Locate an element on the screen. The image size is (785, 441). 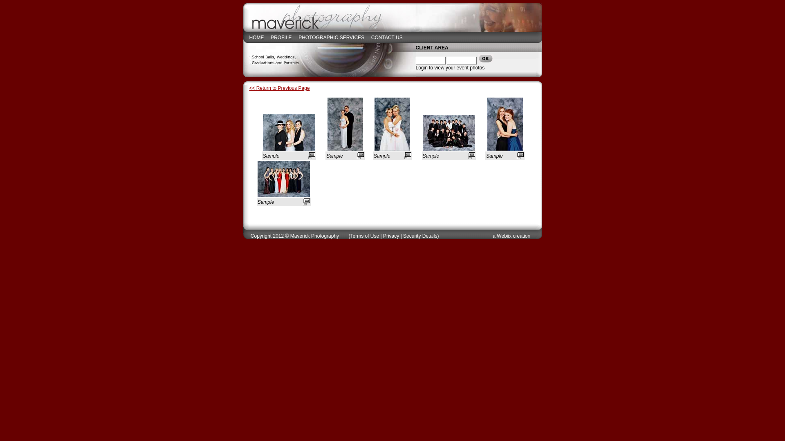
Security Details is located at coordinates (420, 236).